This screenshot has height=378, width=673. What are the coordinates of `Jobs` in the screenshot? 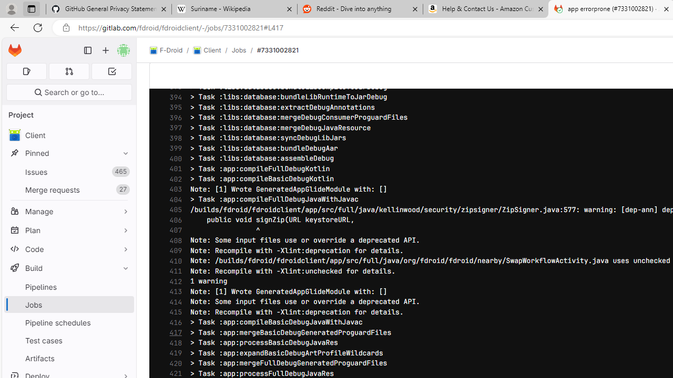 It's located at (68, 304).